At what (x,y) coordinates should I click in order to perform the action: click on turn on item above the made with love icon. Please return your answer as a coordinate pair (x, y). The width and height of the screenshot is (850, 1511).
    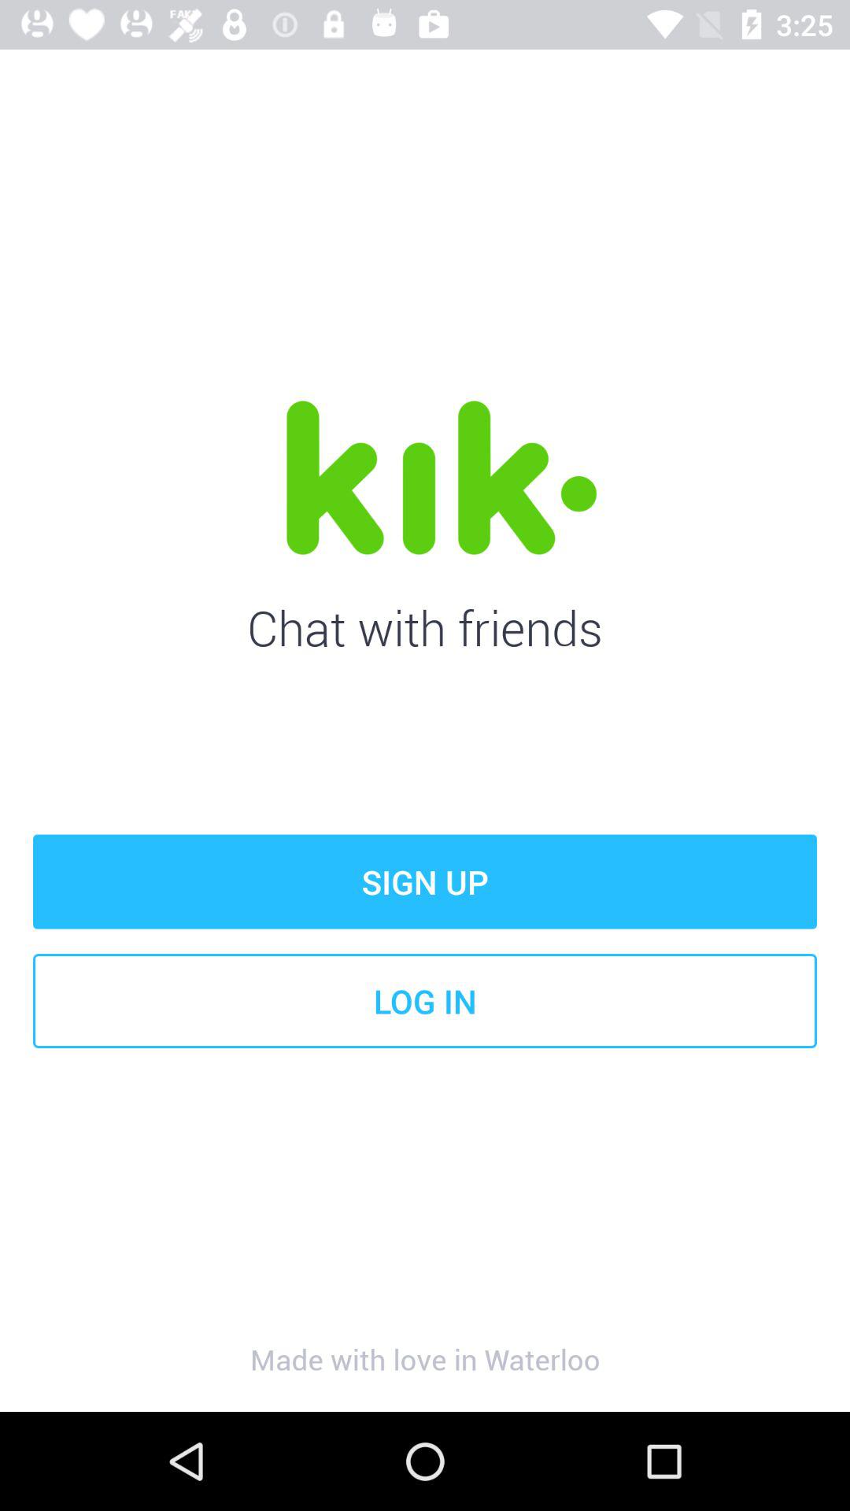
    Looking at the image, I should click on (425, 1001).